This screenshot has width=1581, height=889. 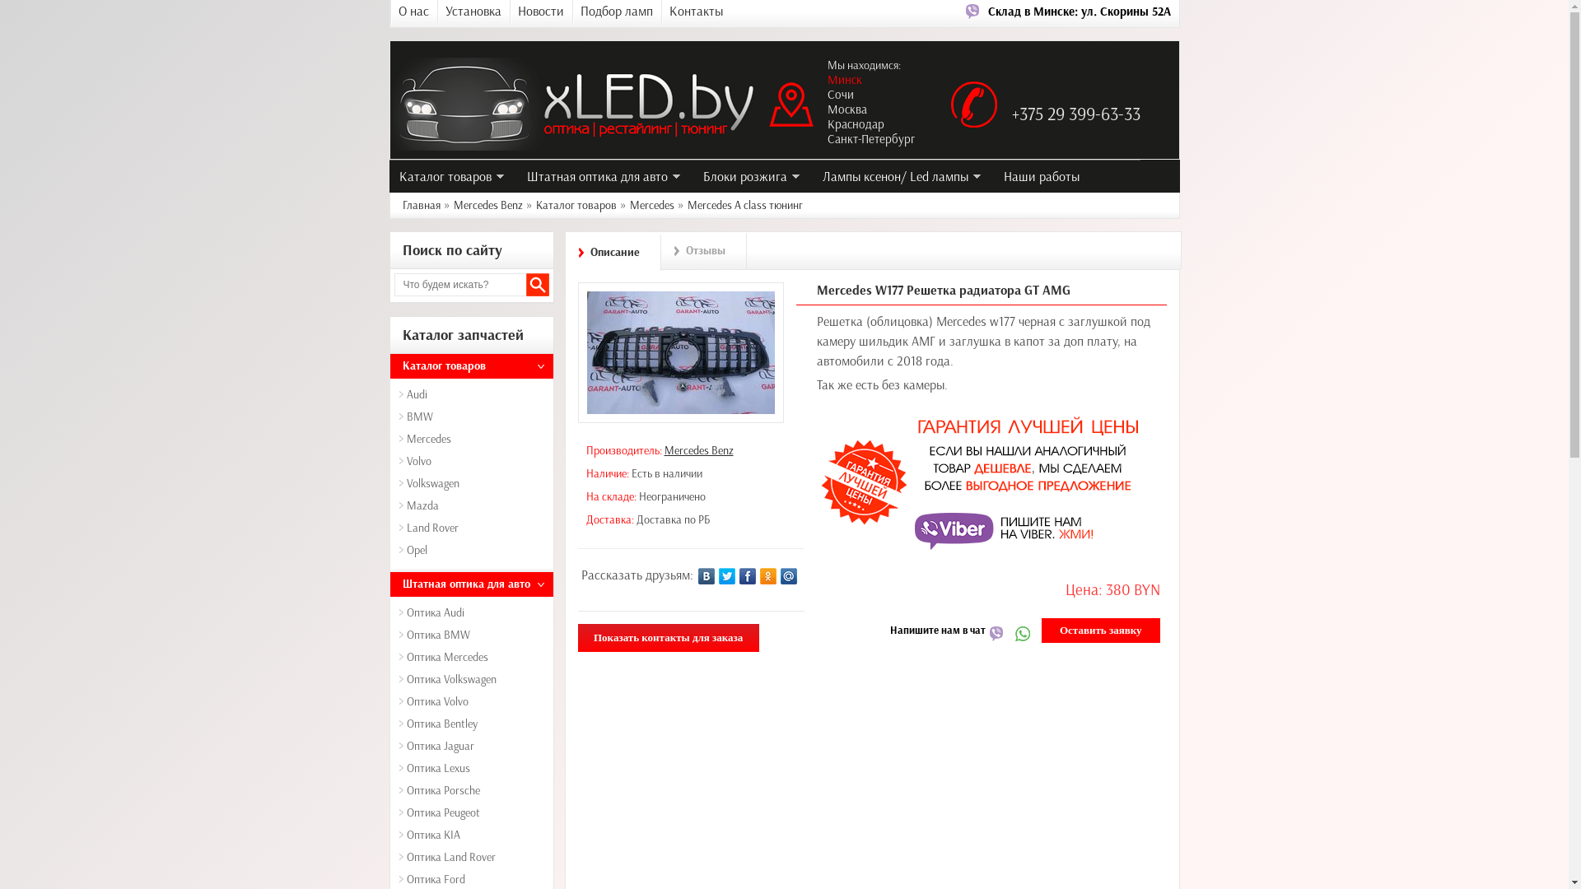 I want to click on Mercedes, so click(x=651, y=206).